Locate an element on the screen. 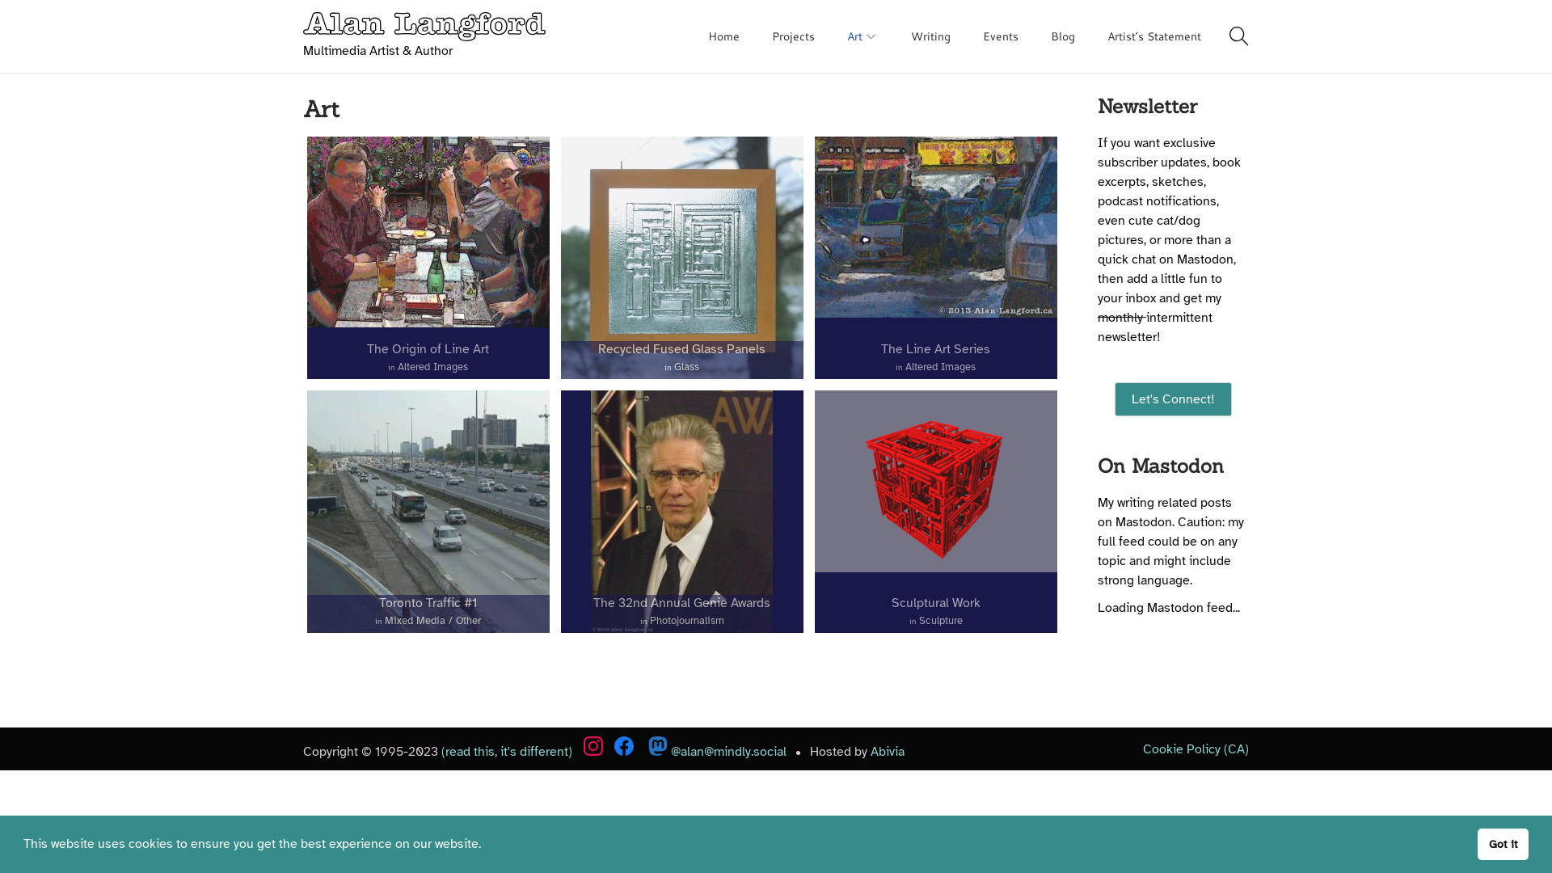 The width and height of the screenshot is (1552, 873). Toronto Traffic #1 is located at coordinates (428, 603).